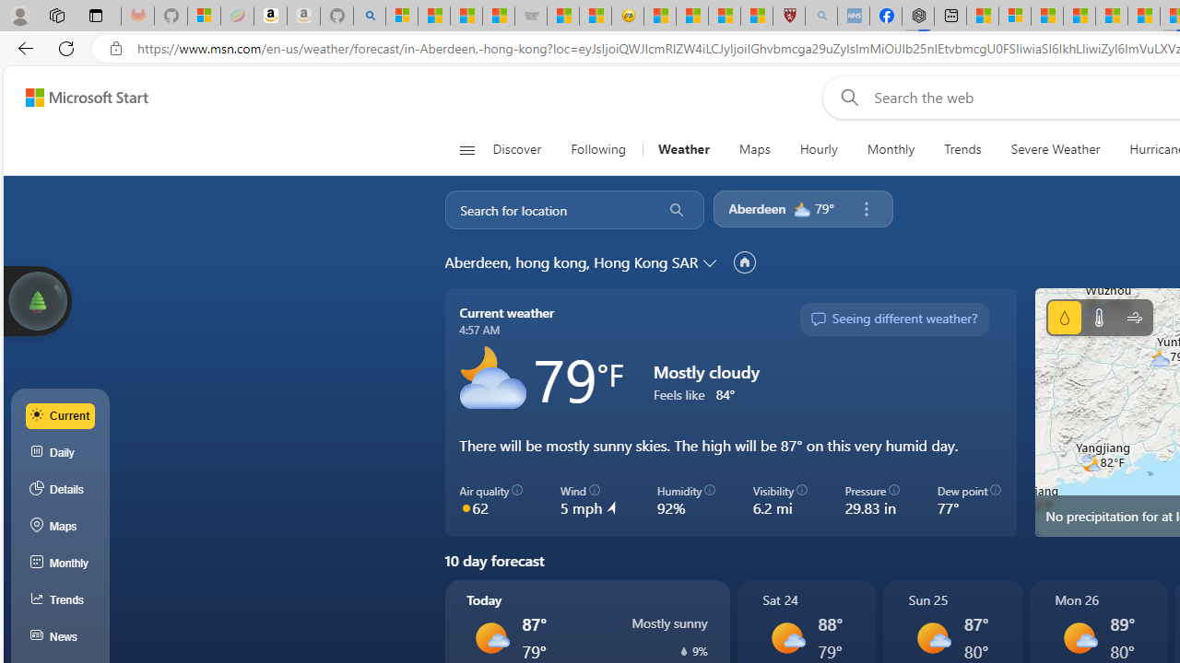 The image size is (1180, 663). What do you see at coordinates (590, 501) in the screenshot?
I see `Wind 5 mph` at bounding box center [590, 501].